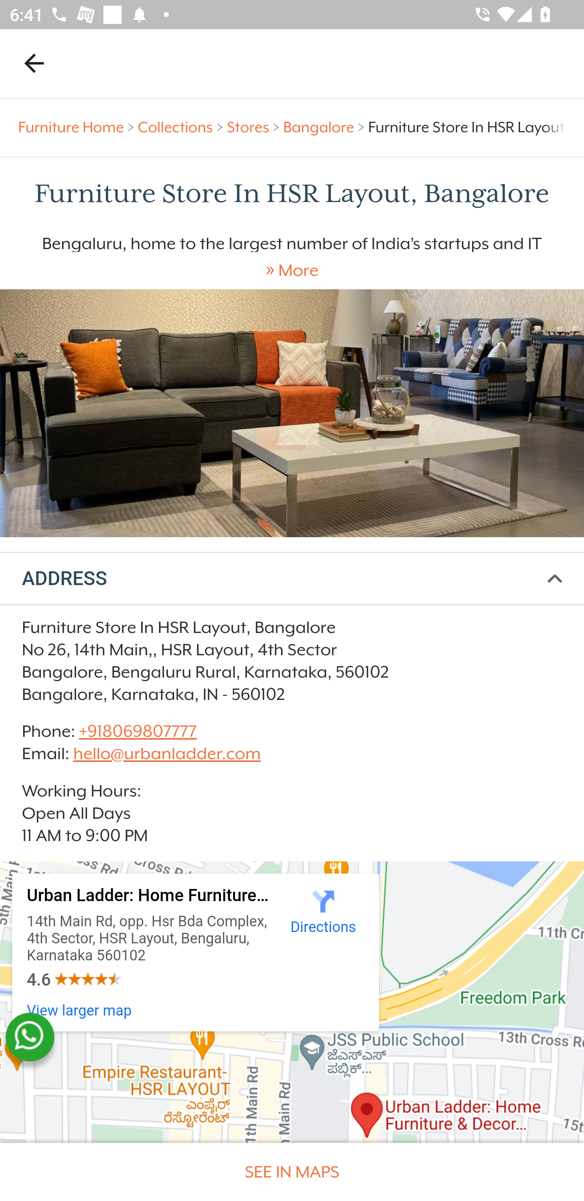 Image resolution: width=584 pixels, height=1201 pixels. Describe the element at coordinates (34, 63) in the screenshot. I see `Navigate up` at that location.